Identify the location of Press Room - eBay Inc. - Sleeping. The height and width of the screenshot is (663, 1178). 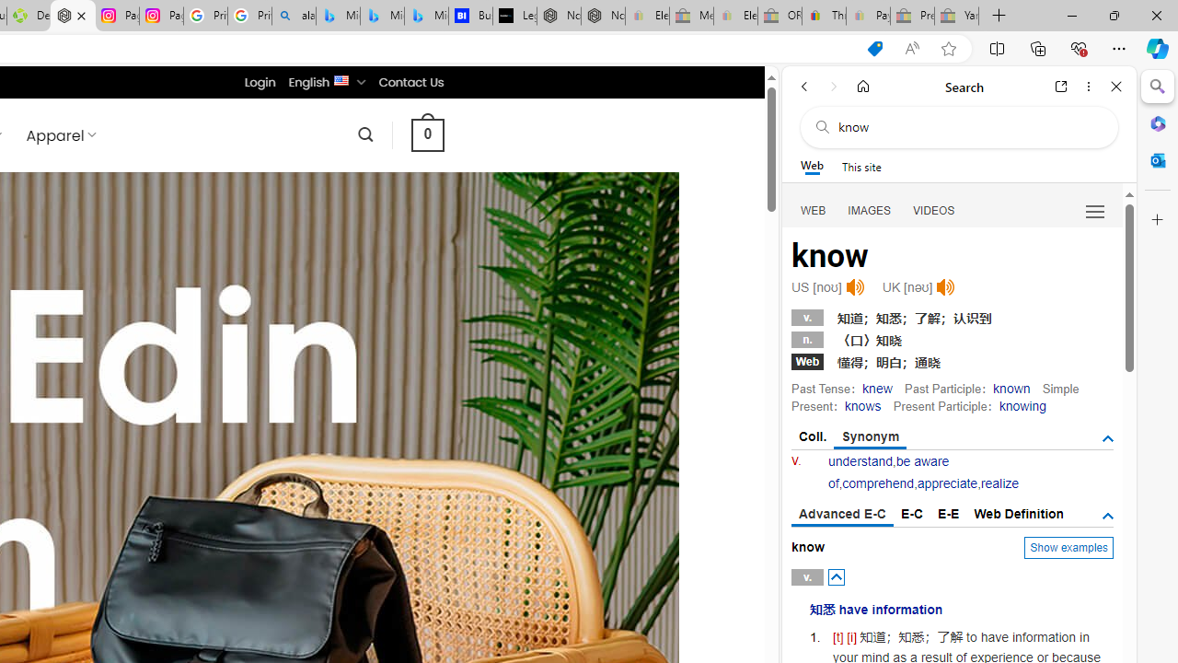
(912, 17).